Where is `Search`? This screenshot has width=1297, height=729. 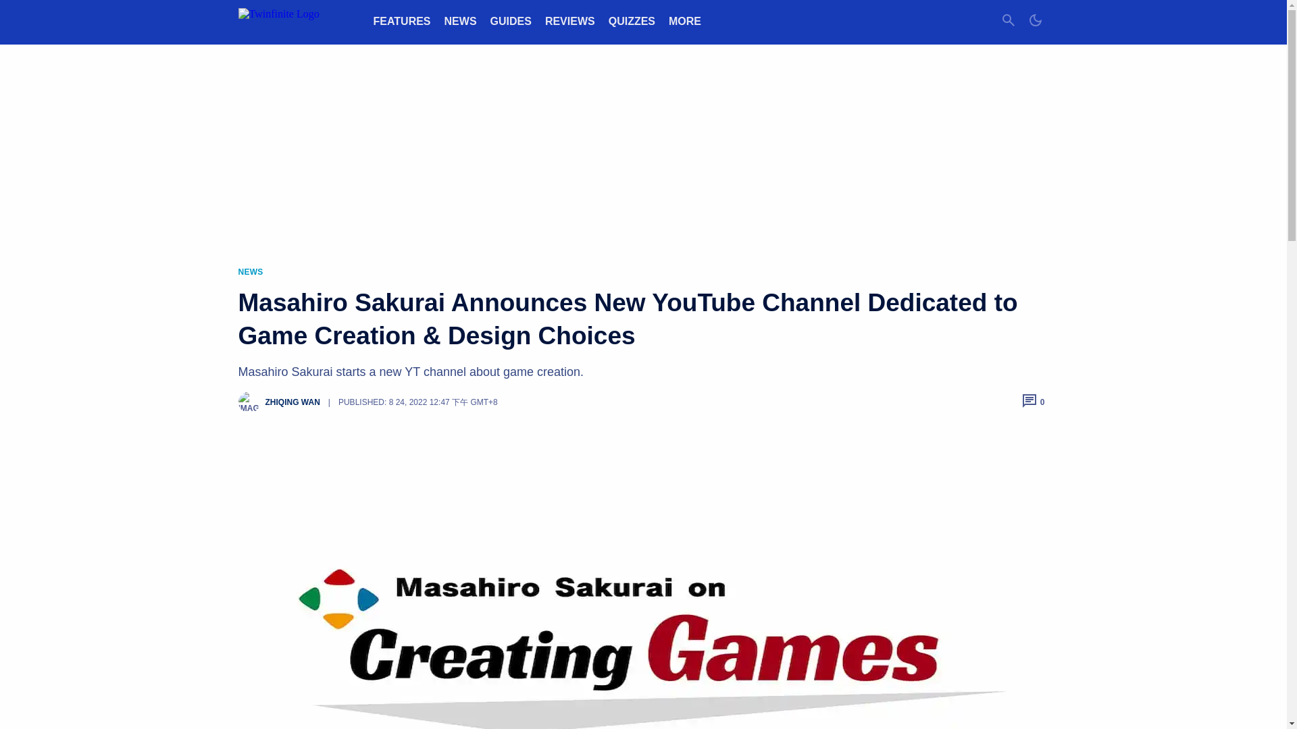 Search is located at coordinates (1008, 22).